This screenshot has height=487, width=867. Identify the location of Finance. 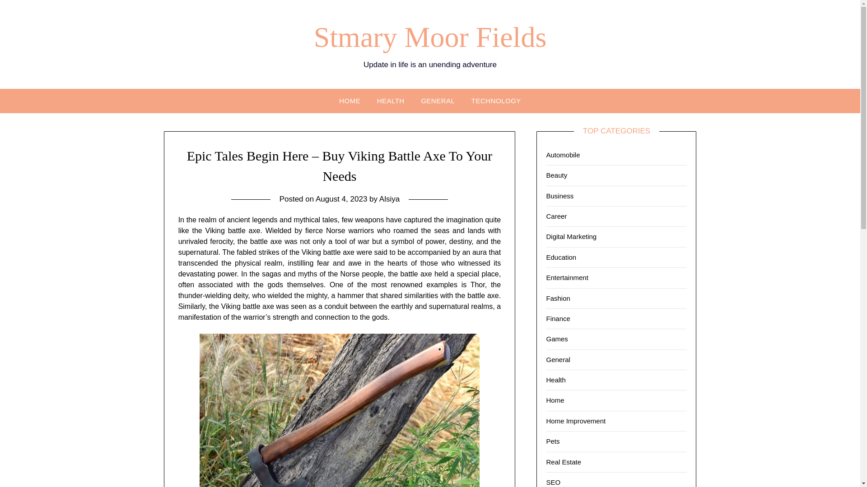
(558, 318).